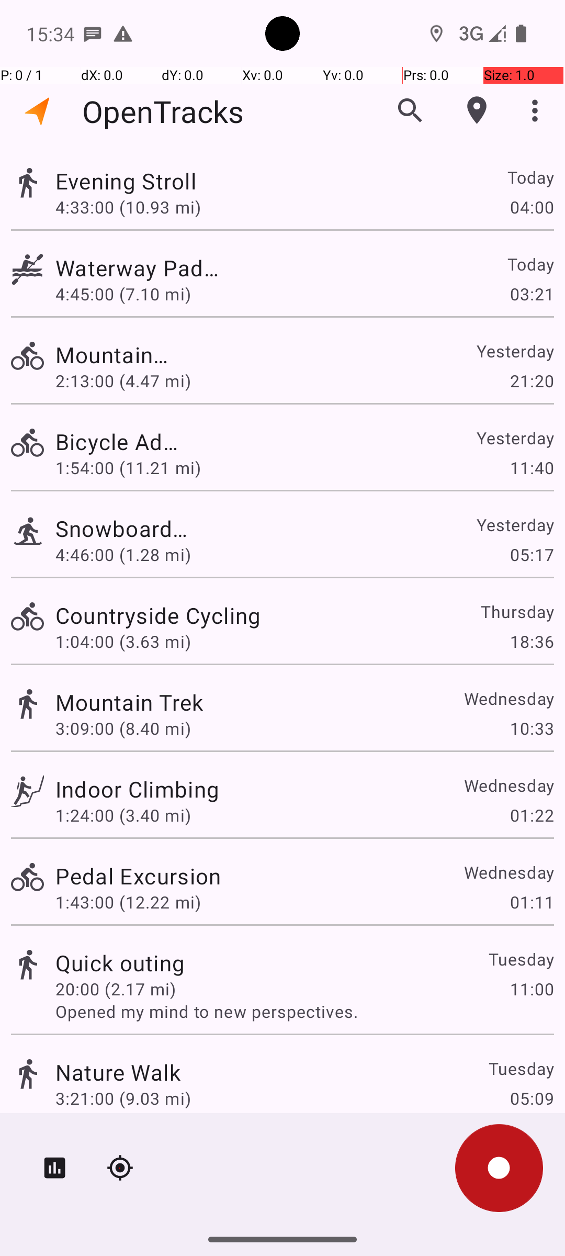 The image size is (565, 1256). What do you see at coordinates (122, 529) in the screenshot?
I see `Snowboard Trek` at bounding box center [122, 529].